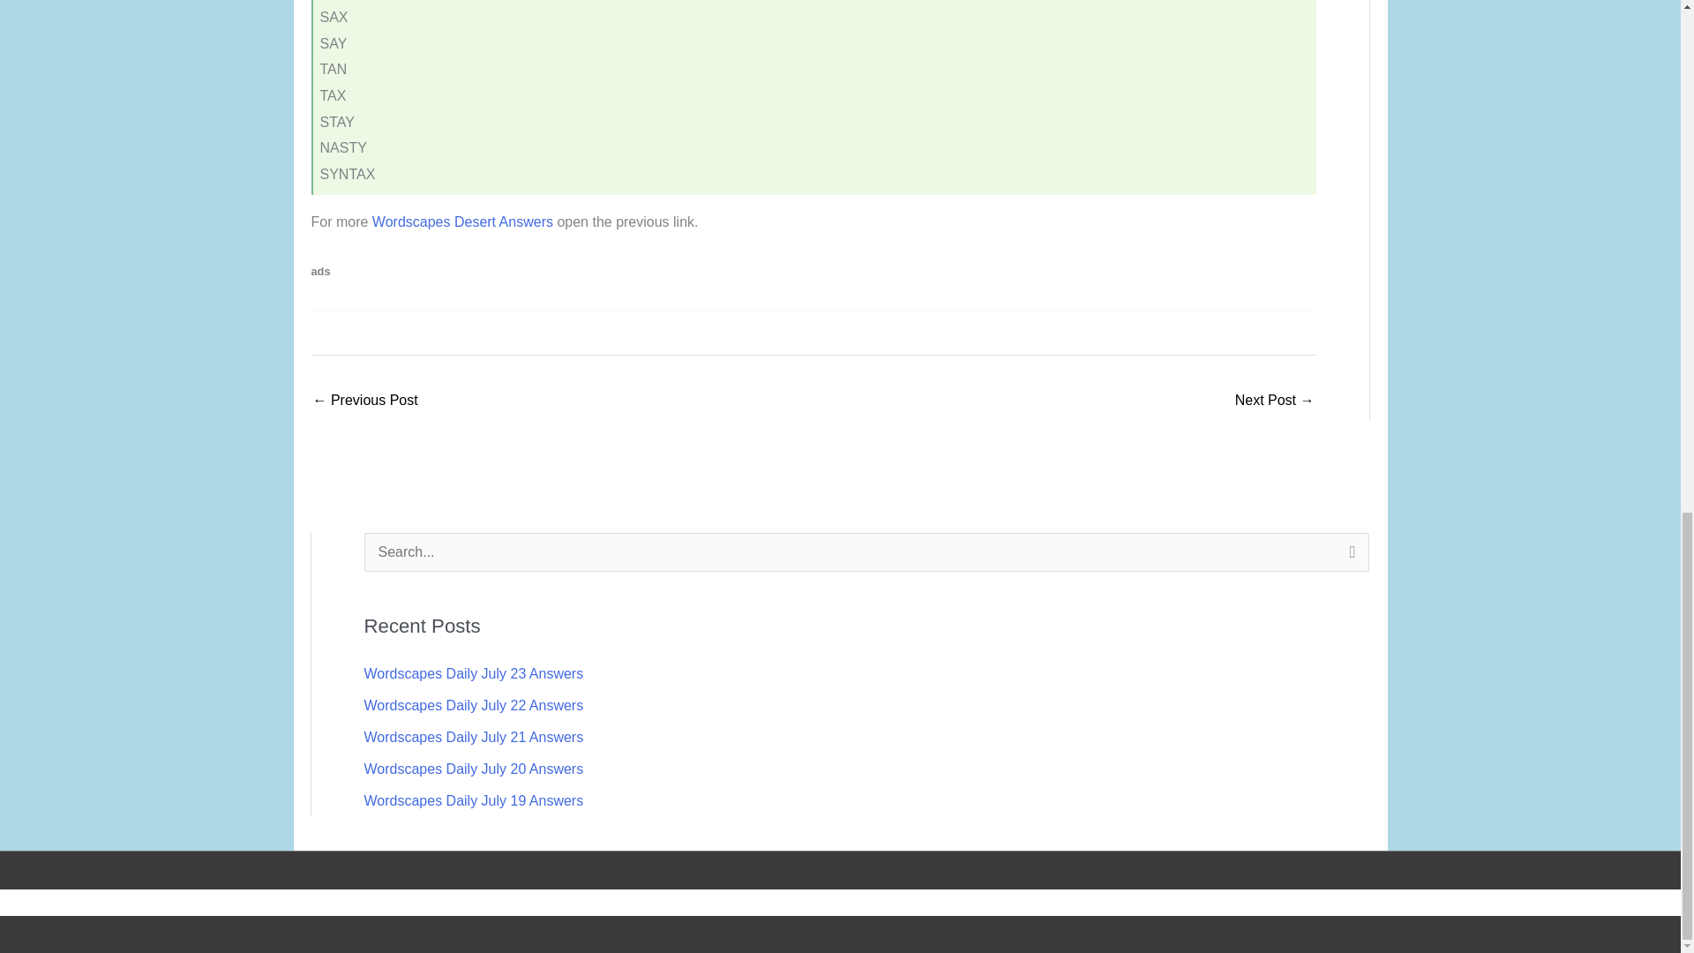  I want to click on Wordscapes Daily July 21 Answers, so click(473, 737).